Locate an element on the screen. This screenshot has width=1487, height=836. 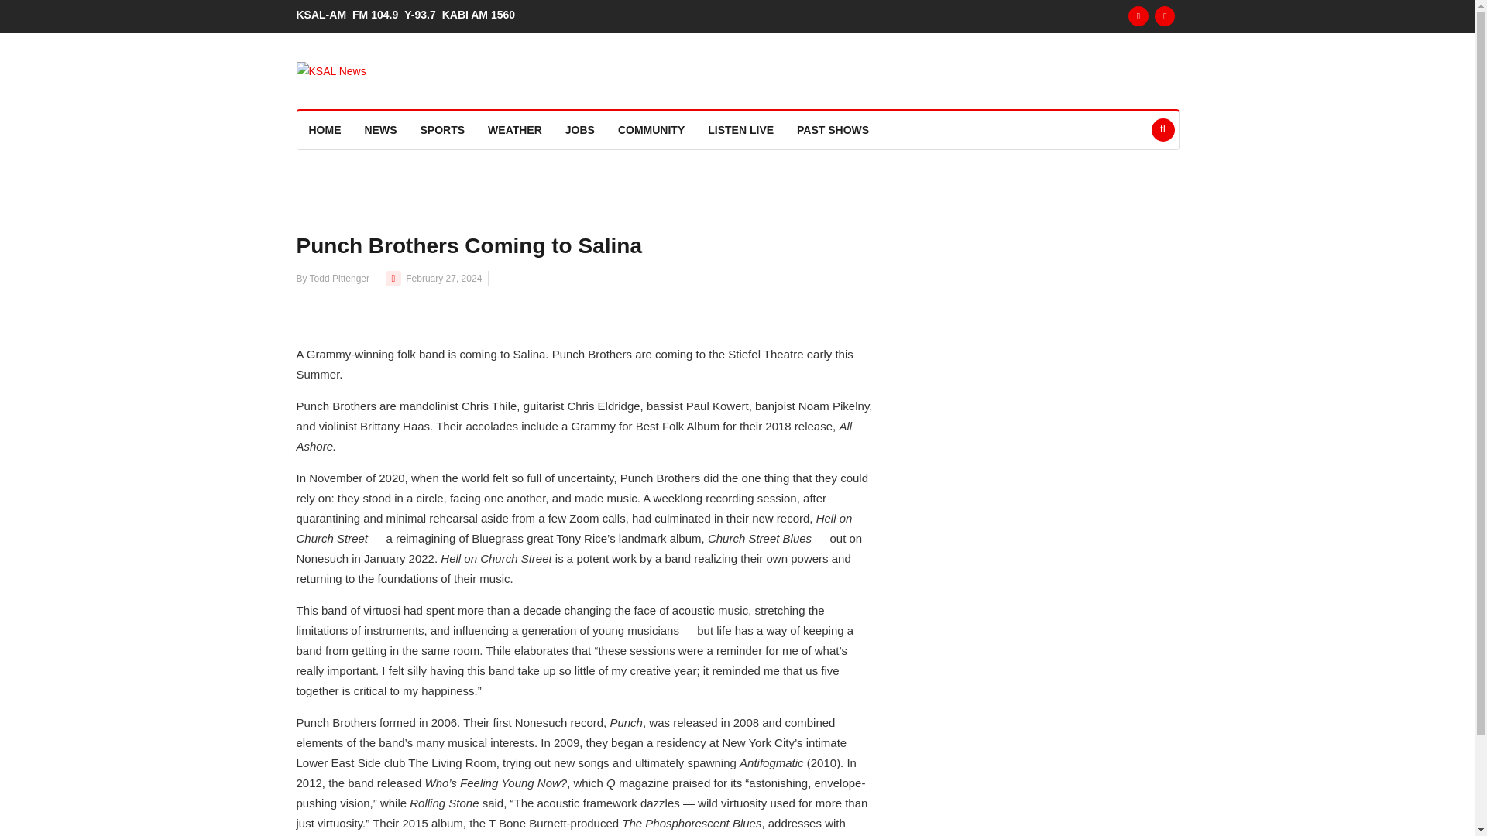
SPORTS is located at coordinates (443, 130).